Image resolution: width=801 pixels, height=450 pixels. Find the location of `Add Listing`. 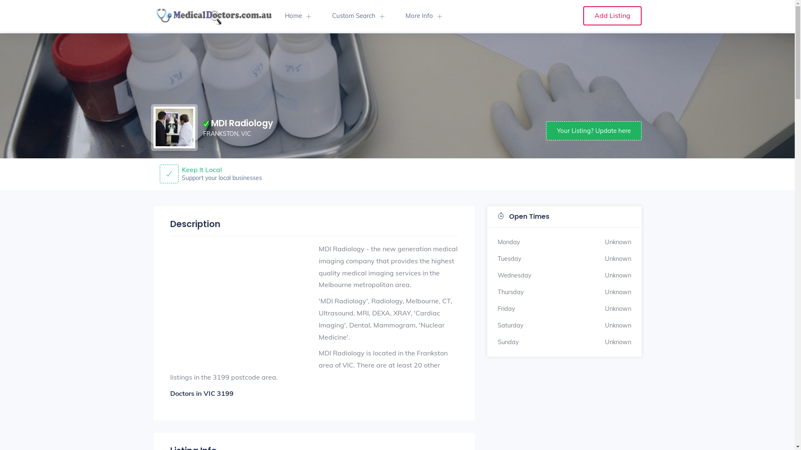

Add Listing is located at coordinates (612, 16).